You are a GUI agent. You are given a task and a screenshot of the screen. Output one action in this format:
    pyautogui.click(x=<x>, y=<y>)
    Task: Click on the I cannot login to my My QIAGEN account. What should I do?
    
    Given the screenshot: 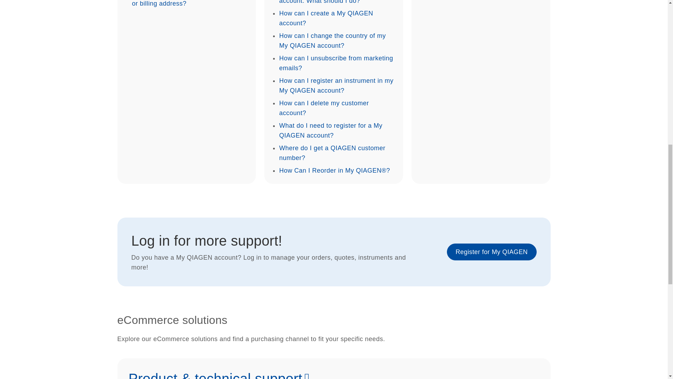 What is the action you would take?
    pyautogui.click(x=327, y=2)
    